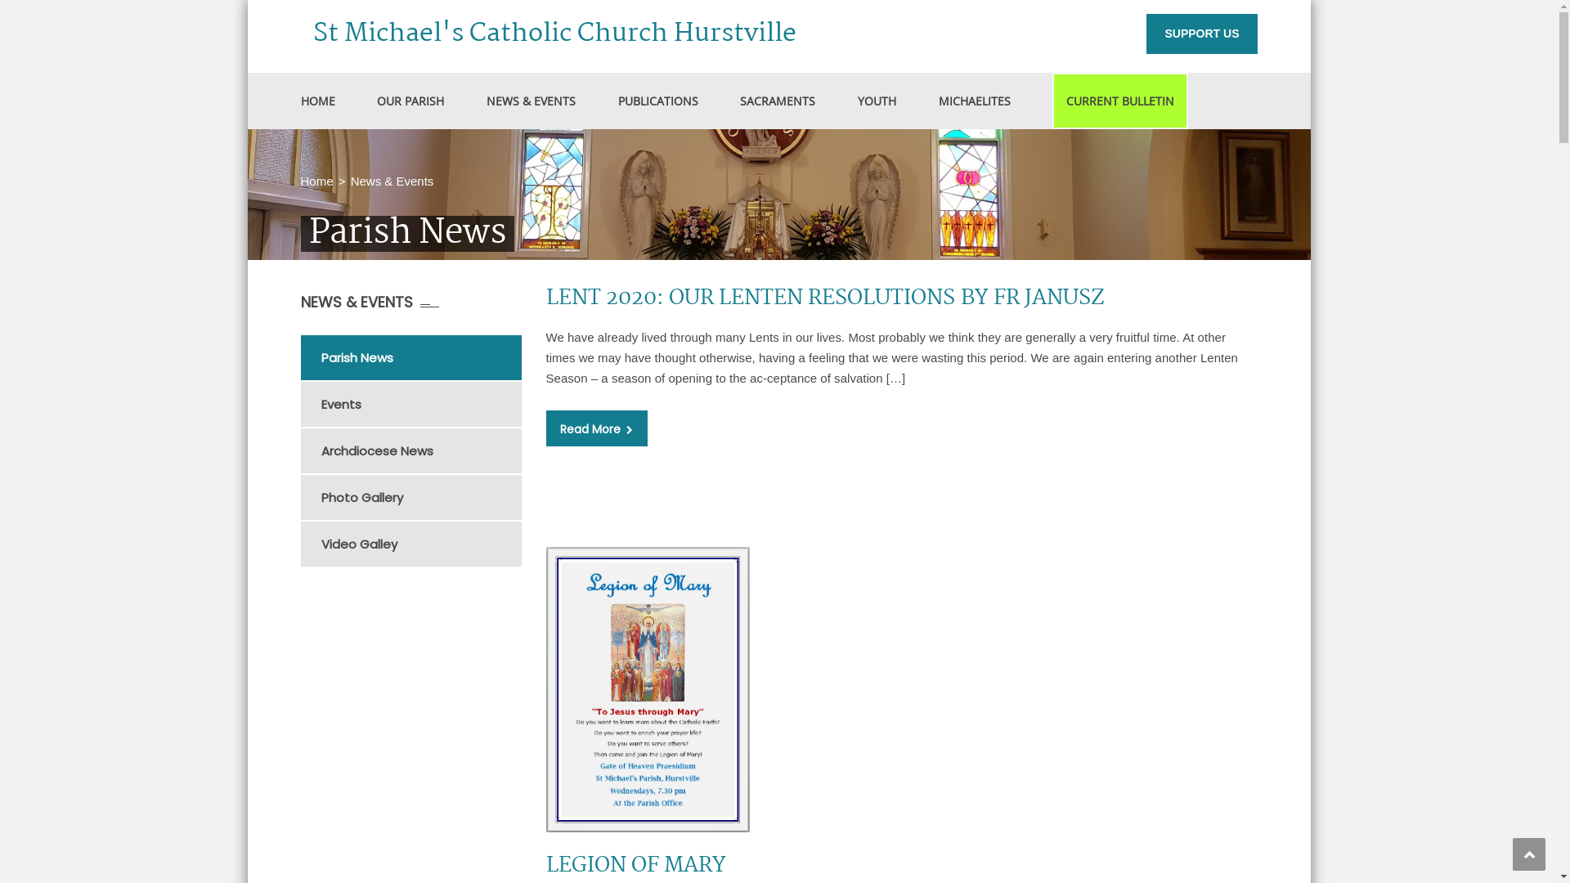 This screenshot has height=883, width=1570. What do you see at coordinates (420, 404) in the screenshot?
I see `Events` at bounding box center [420, 404].